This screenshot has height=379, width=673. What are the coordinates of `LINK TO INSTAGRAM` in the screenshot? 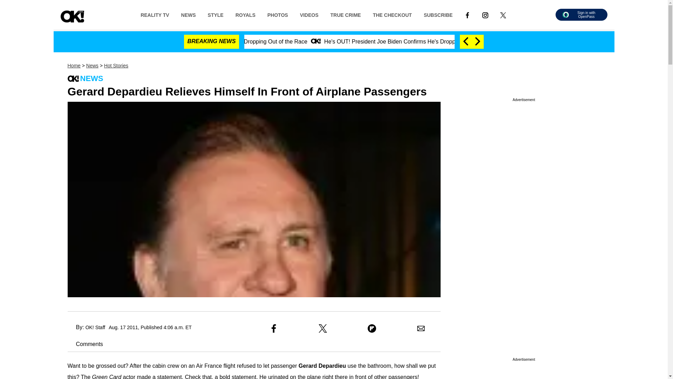 It's located at (485, 14).